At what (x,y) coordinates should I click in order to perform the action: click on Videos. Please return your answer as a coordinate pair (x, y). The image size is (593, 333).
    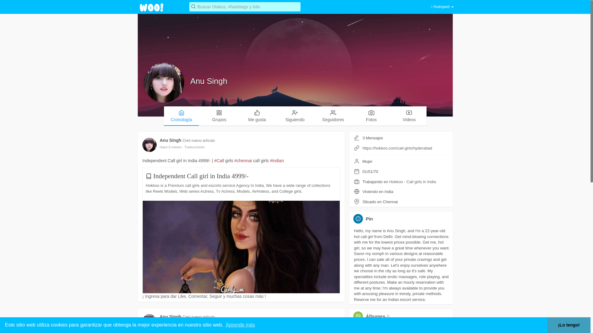
    Looking at the image, I should click on (409, 116).